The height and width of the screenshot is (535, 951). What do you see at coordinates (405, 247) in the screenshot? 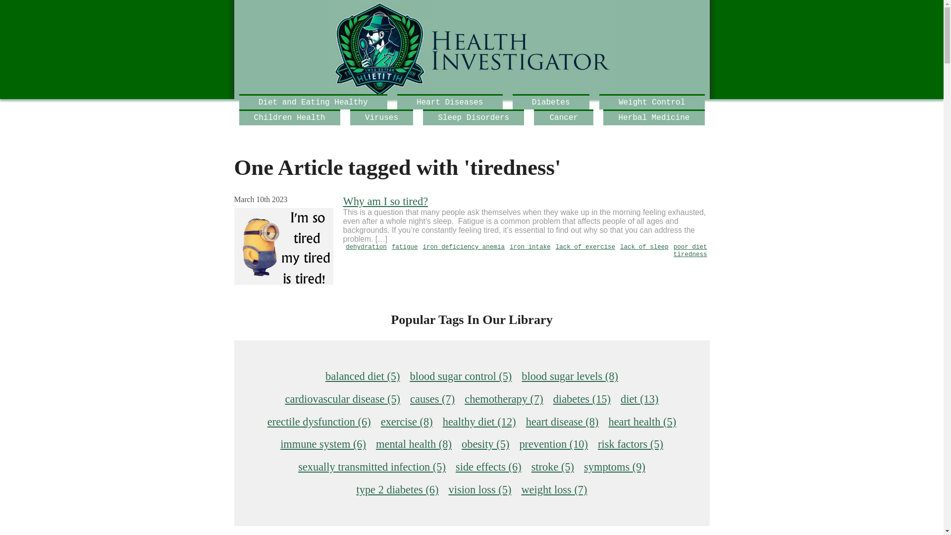
I see `fatigue` at bounding box center [405, 247].